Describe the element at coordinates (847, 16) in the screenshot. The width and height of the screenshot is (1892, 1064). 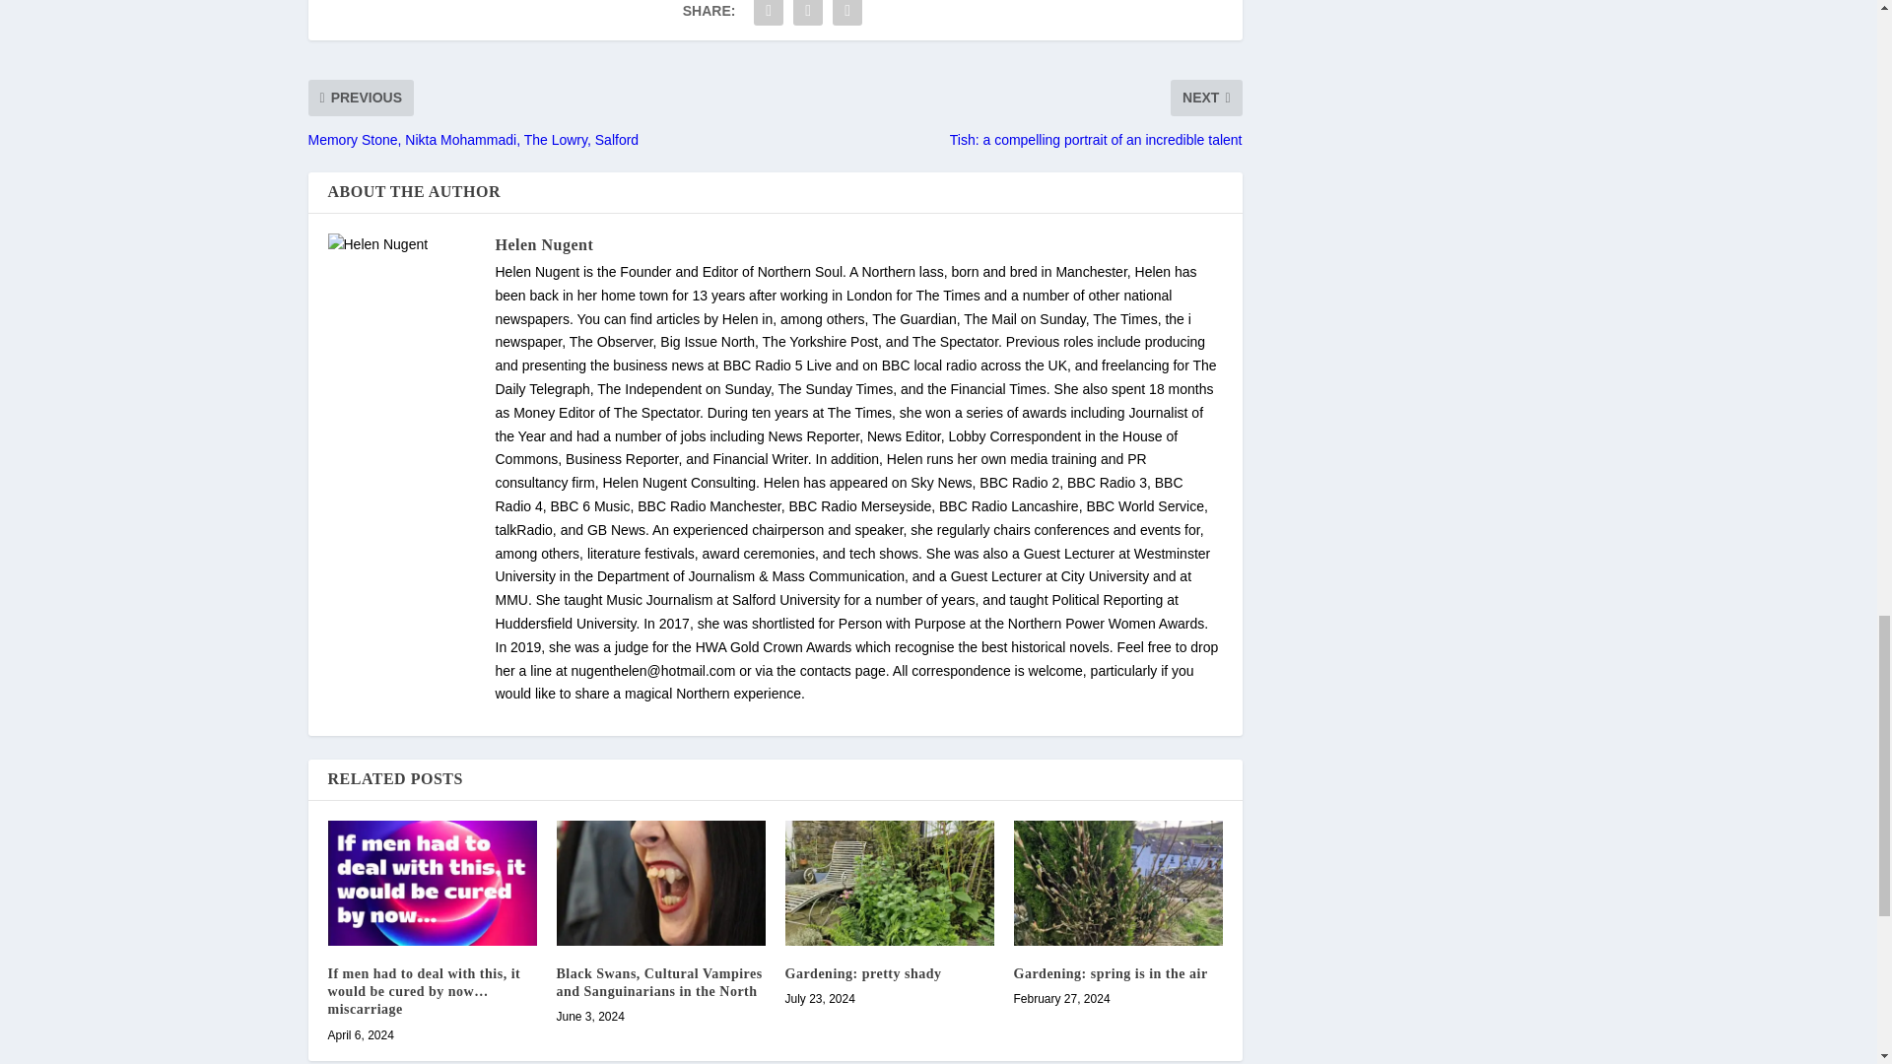
I see `Share "Gardening: planting, planting, planting" via LinkedIn` at that location.